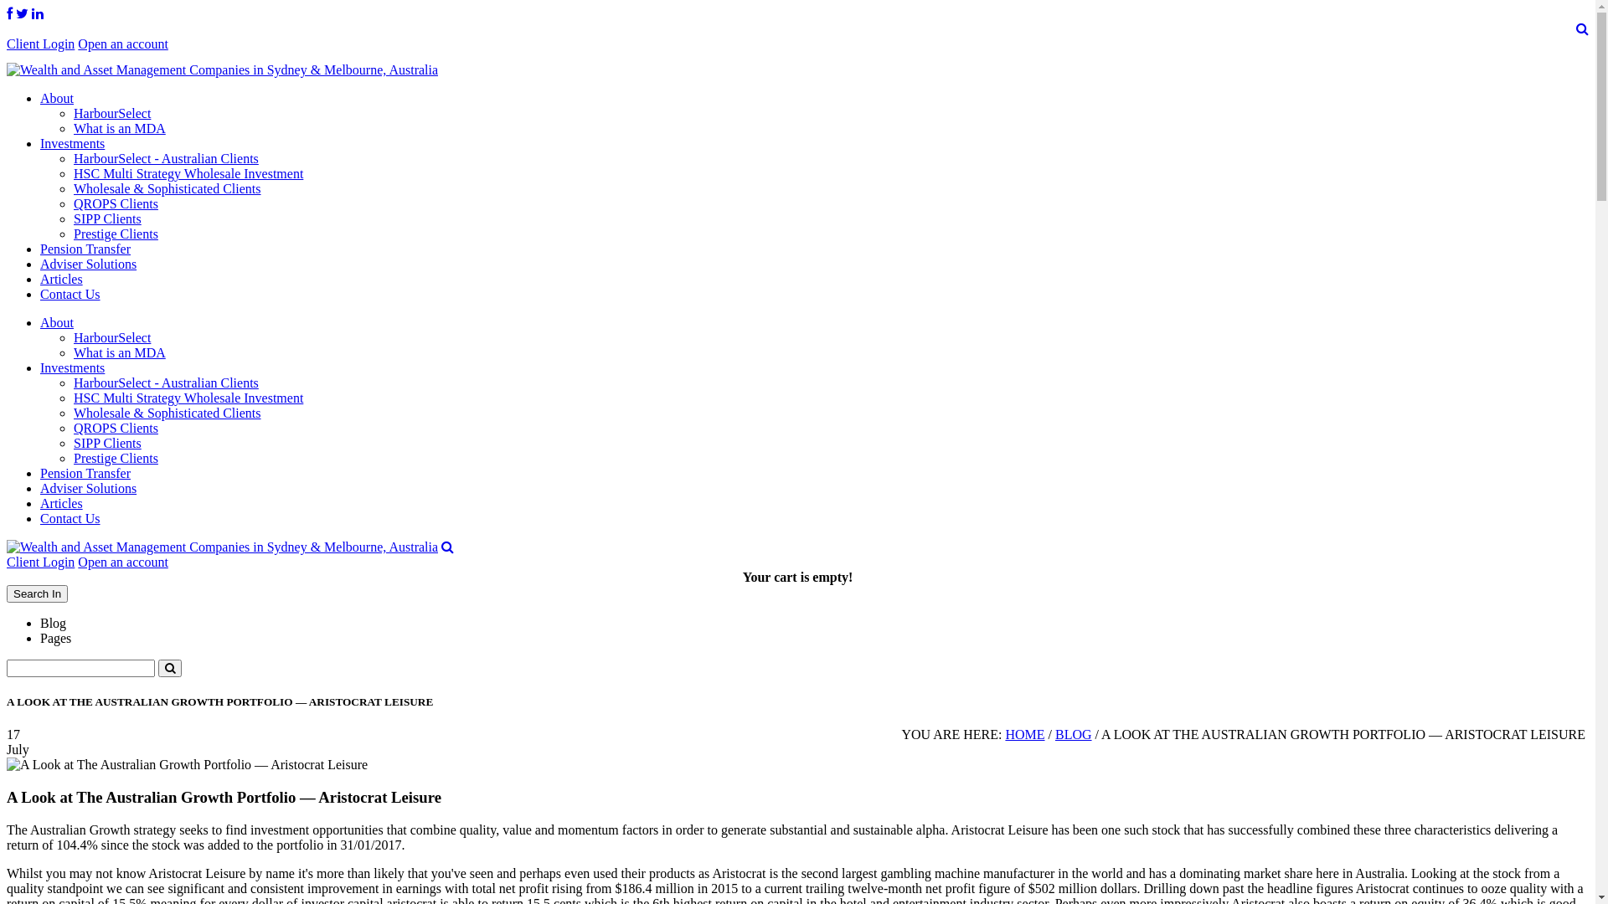 The height and width of the screenshot is (904, 1608). Describe the element at coordinates (89, 265) in the screenshot. I see `Adviser Solutions` at that location.